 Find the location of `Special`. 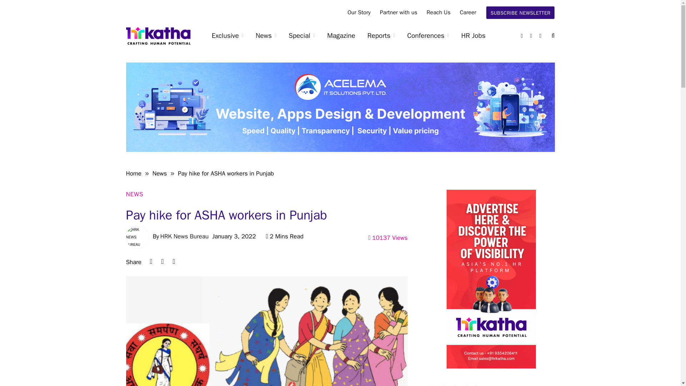

Special is located at coordinates (302, 36).